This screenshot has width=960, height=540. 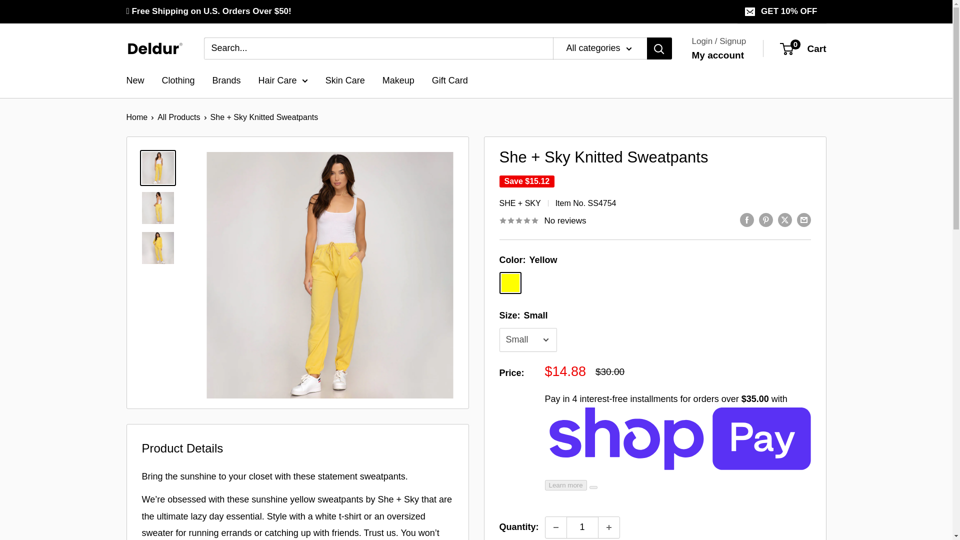 I want to click on My account, so click(x=803, y=48).